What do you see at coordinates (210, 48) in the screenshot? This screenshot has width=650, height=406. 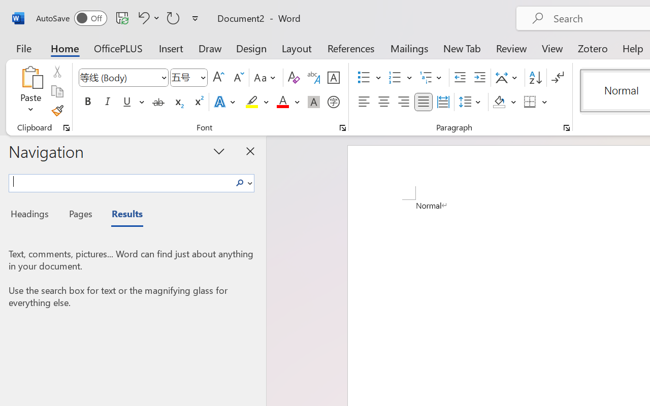 I see `Draw` at bounding box center [210, 48].